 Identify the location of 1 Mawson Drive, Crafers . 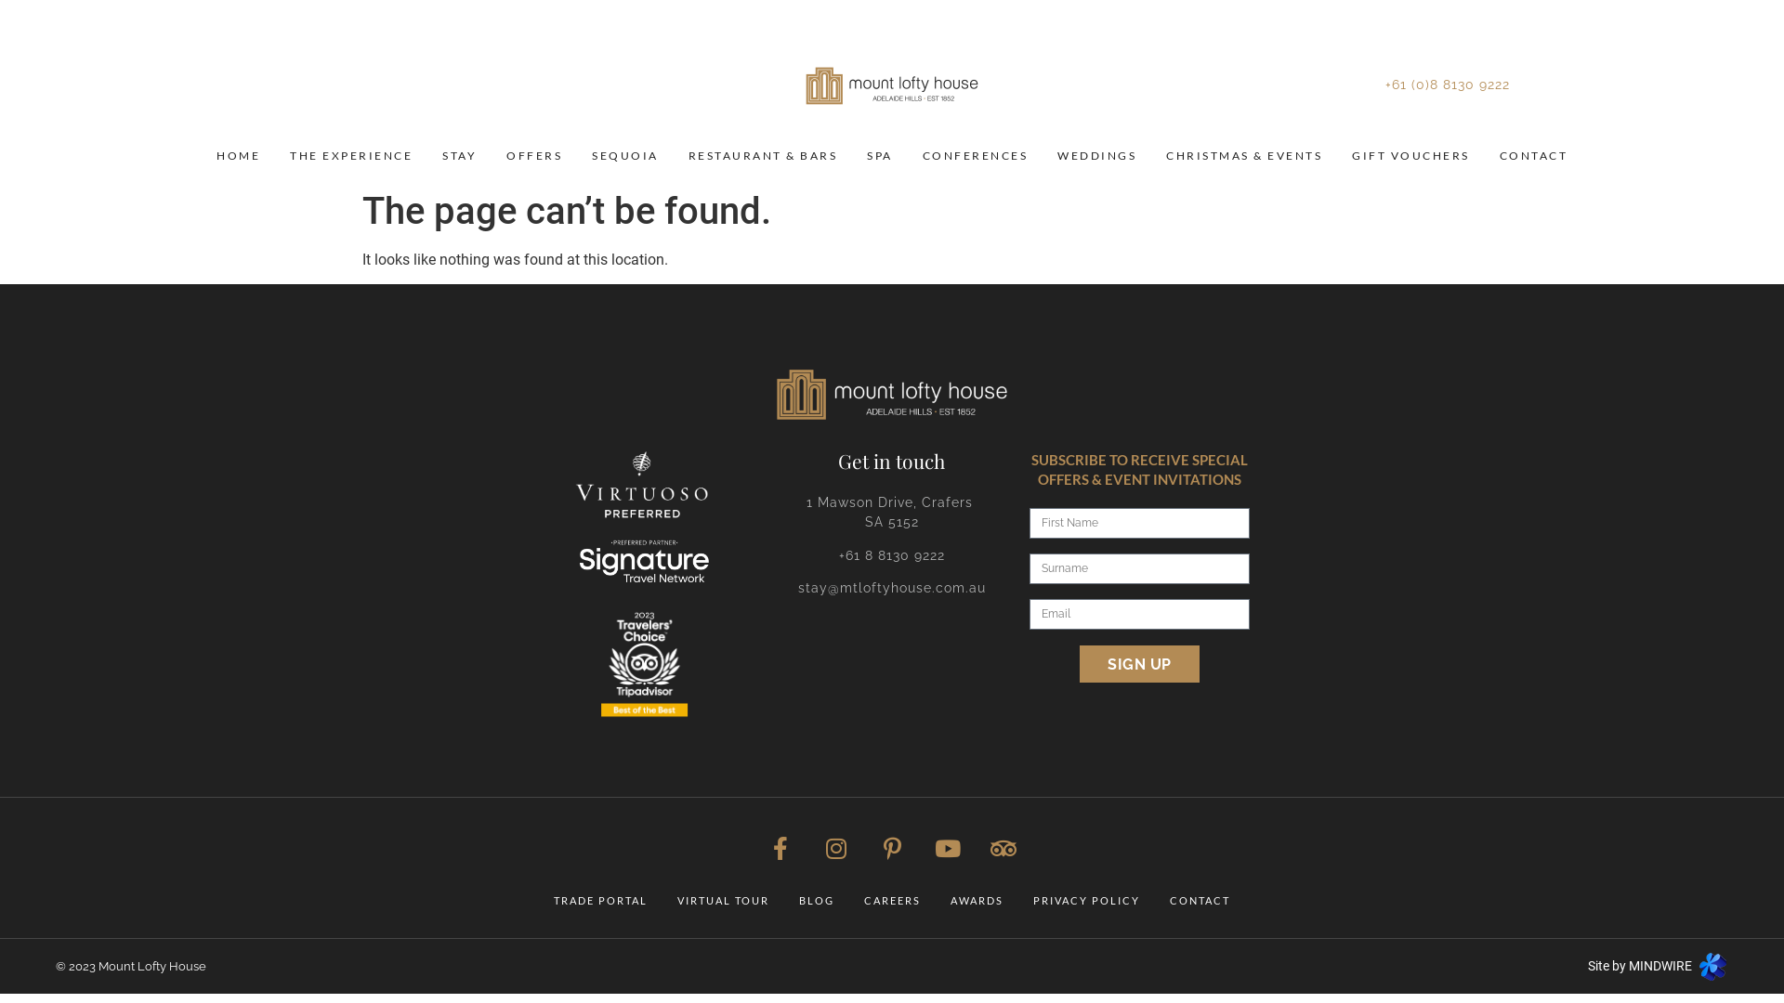
(892, 502).